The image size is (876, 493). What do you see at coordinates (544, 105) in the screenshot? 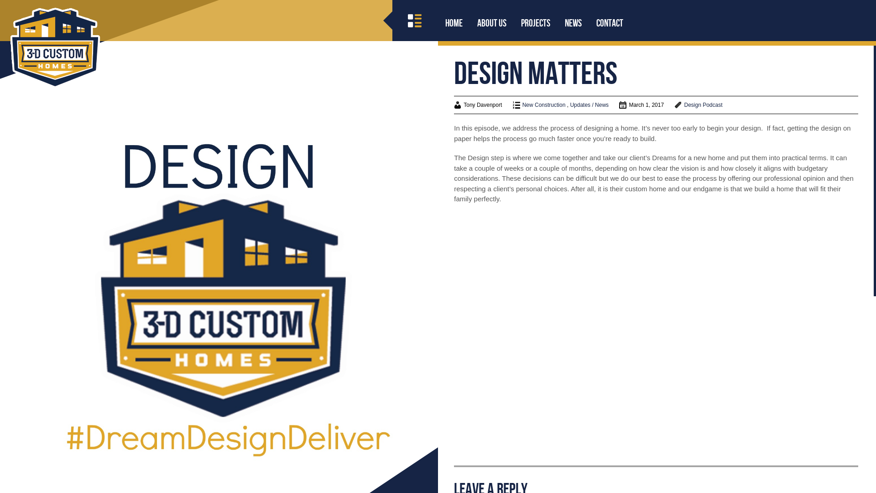
I see `New Construction` at bounding box center [544, 105].